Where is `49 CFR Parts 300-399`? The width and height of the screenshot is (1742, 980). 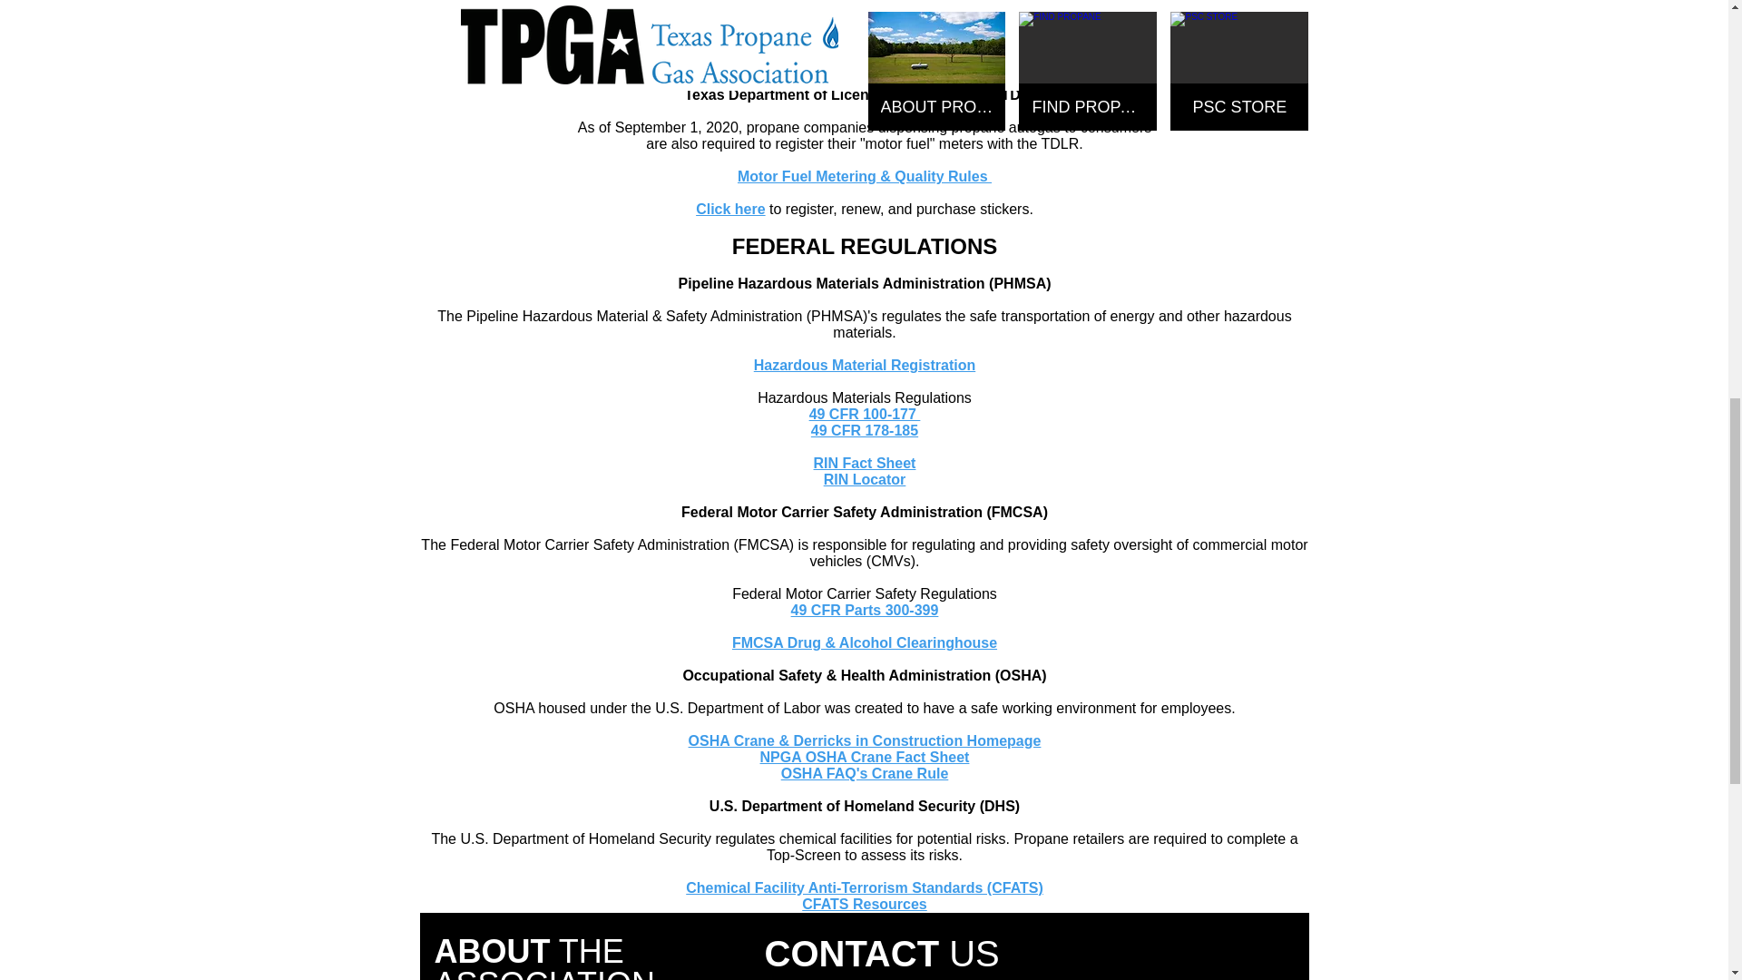 49 CFR Parts 300-399 is located at coordinates (864, 610).